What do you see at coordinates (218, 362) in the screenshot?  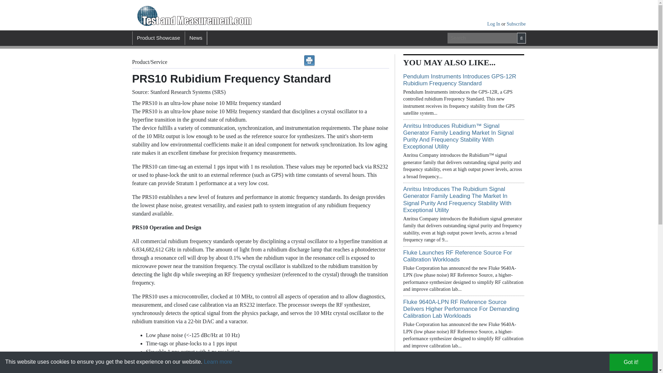 I see `Learn more` at bounding box center [218, 362].